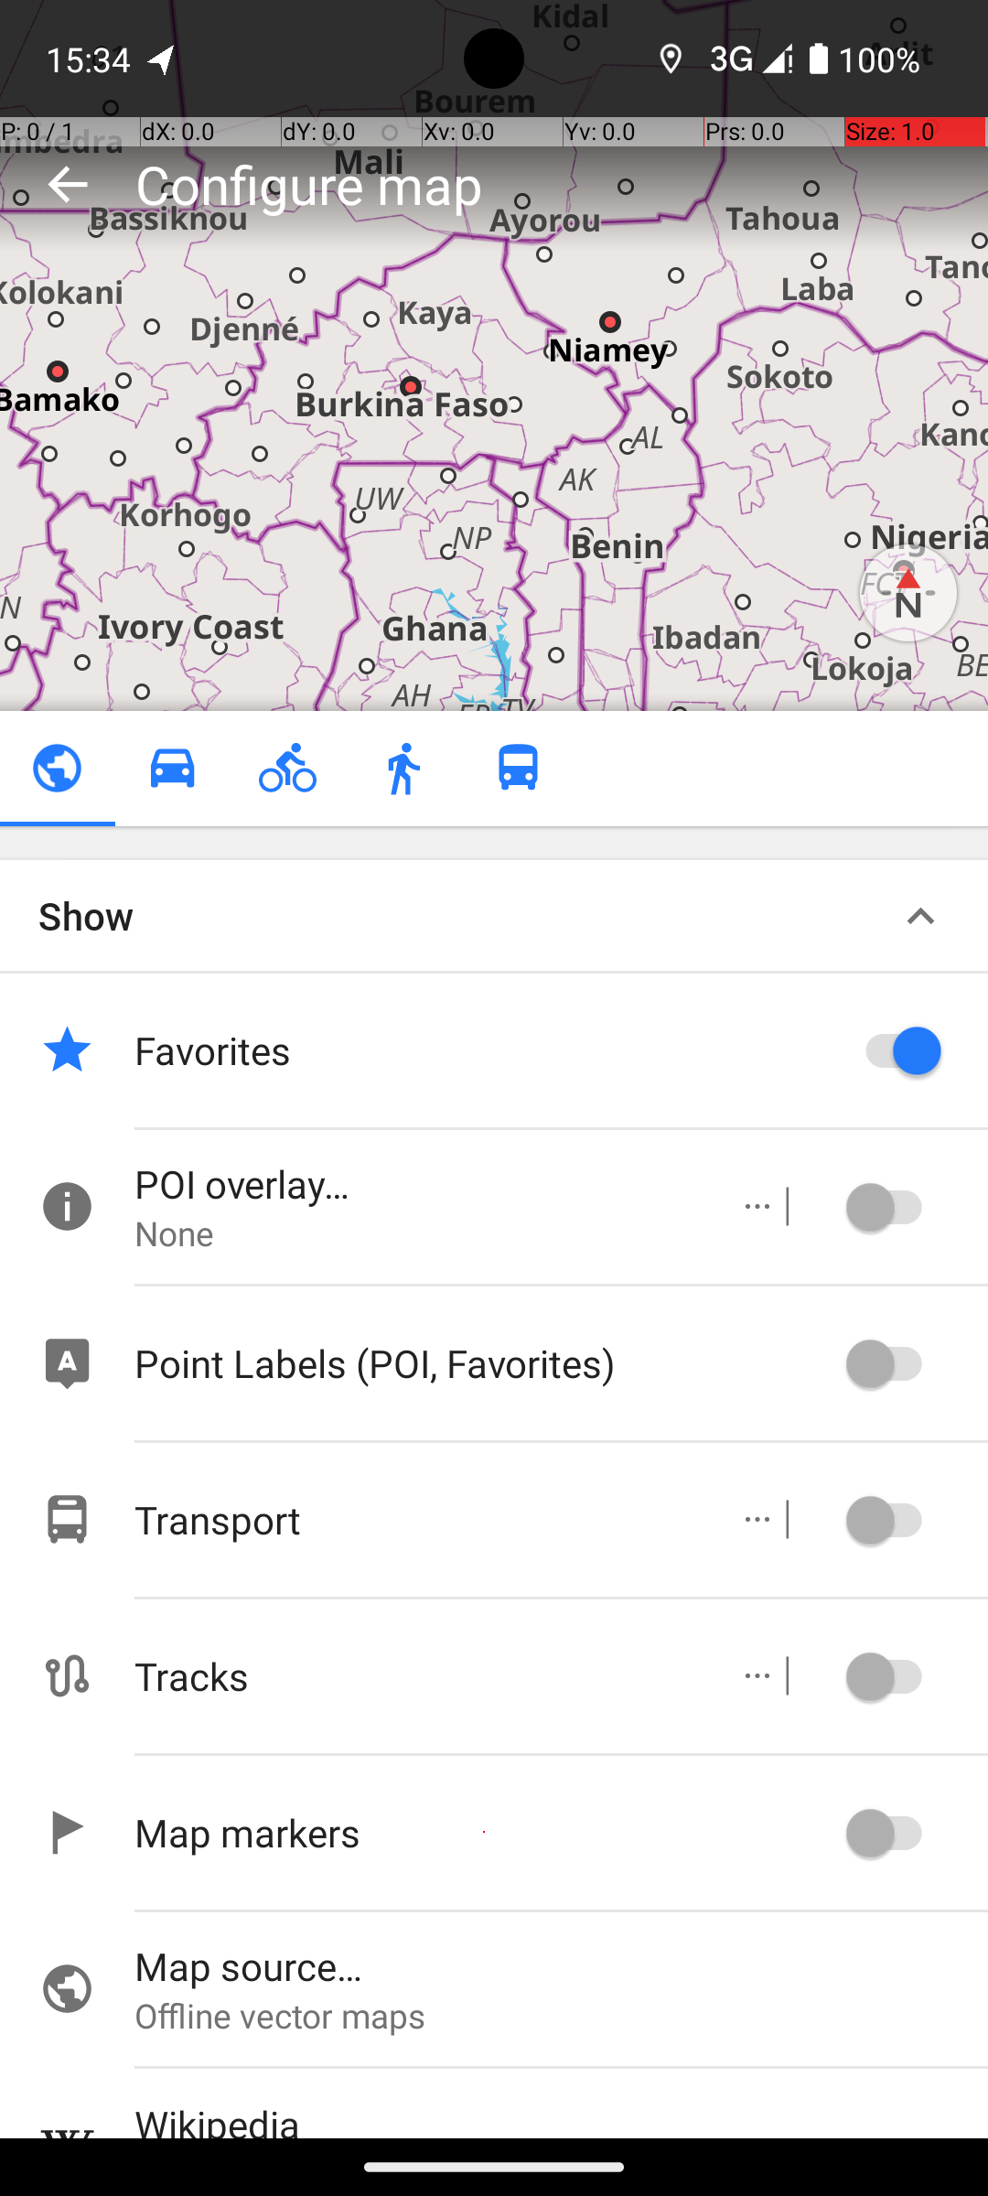  Describe the element at coordinates (57, 769) in the screenshot. I see `Browse map checked` at that location.